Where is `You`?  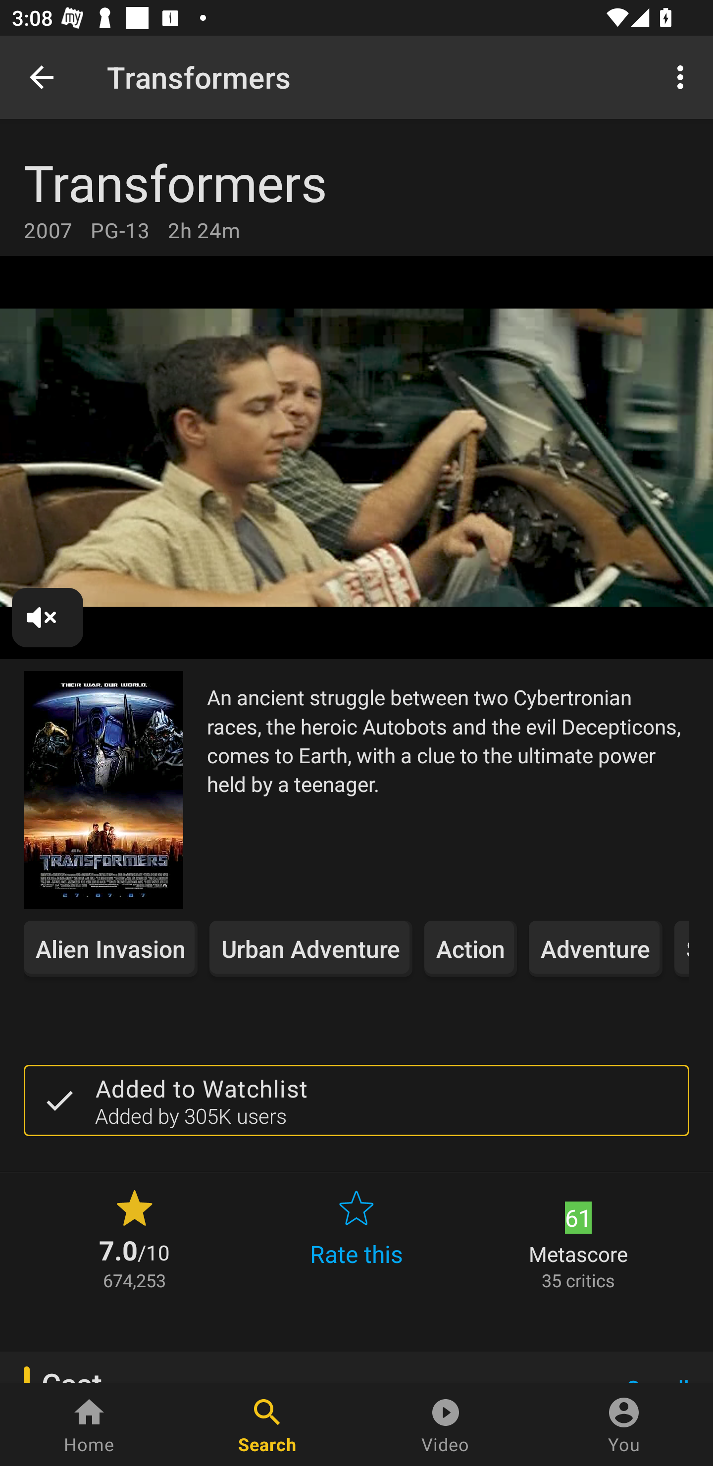 You is located at coordinates (624, 1424).